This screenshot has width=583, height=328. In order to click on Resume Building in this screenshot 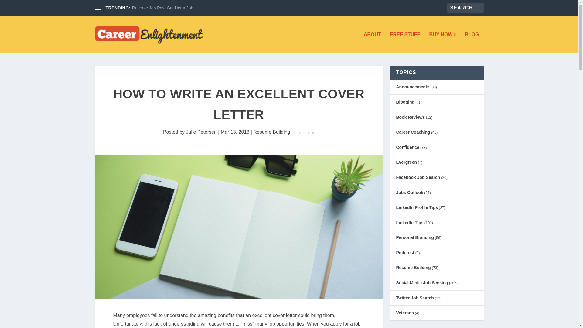, I will do `click(271, 132)`.